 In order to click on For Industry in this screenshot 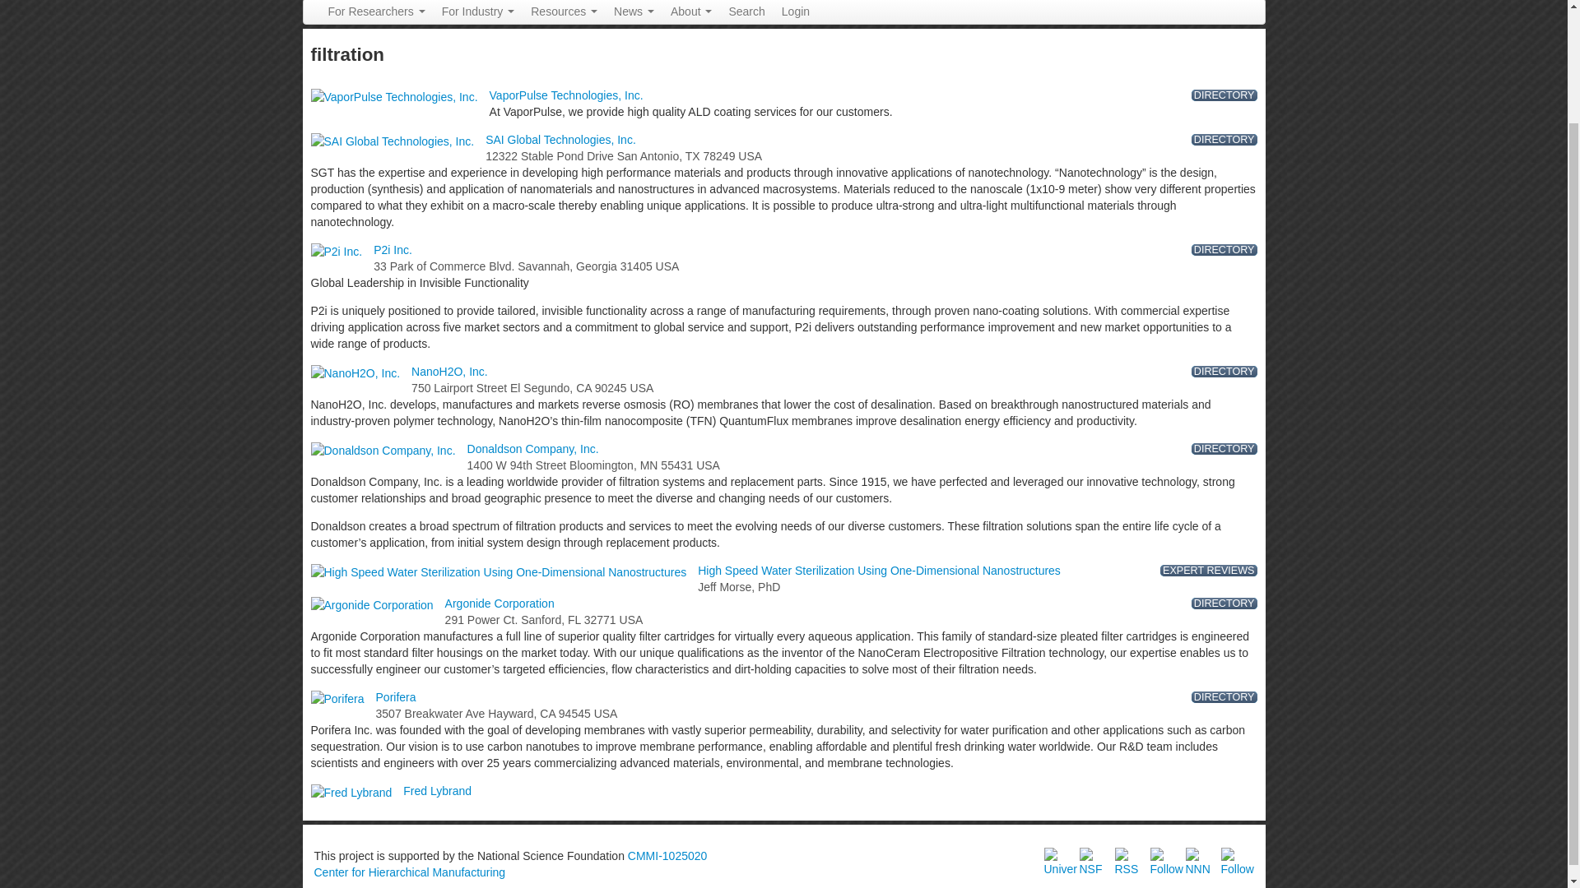, I will do `click(477, 12)`.